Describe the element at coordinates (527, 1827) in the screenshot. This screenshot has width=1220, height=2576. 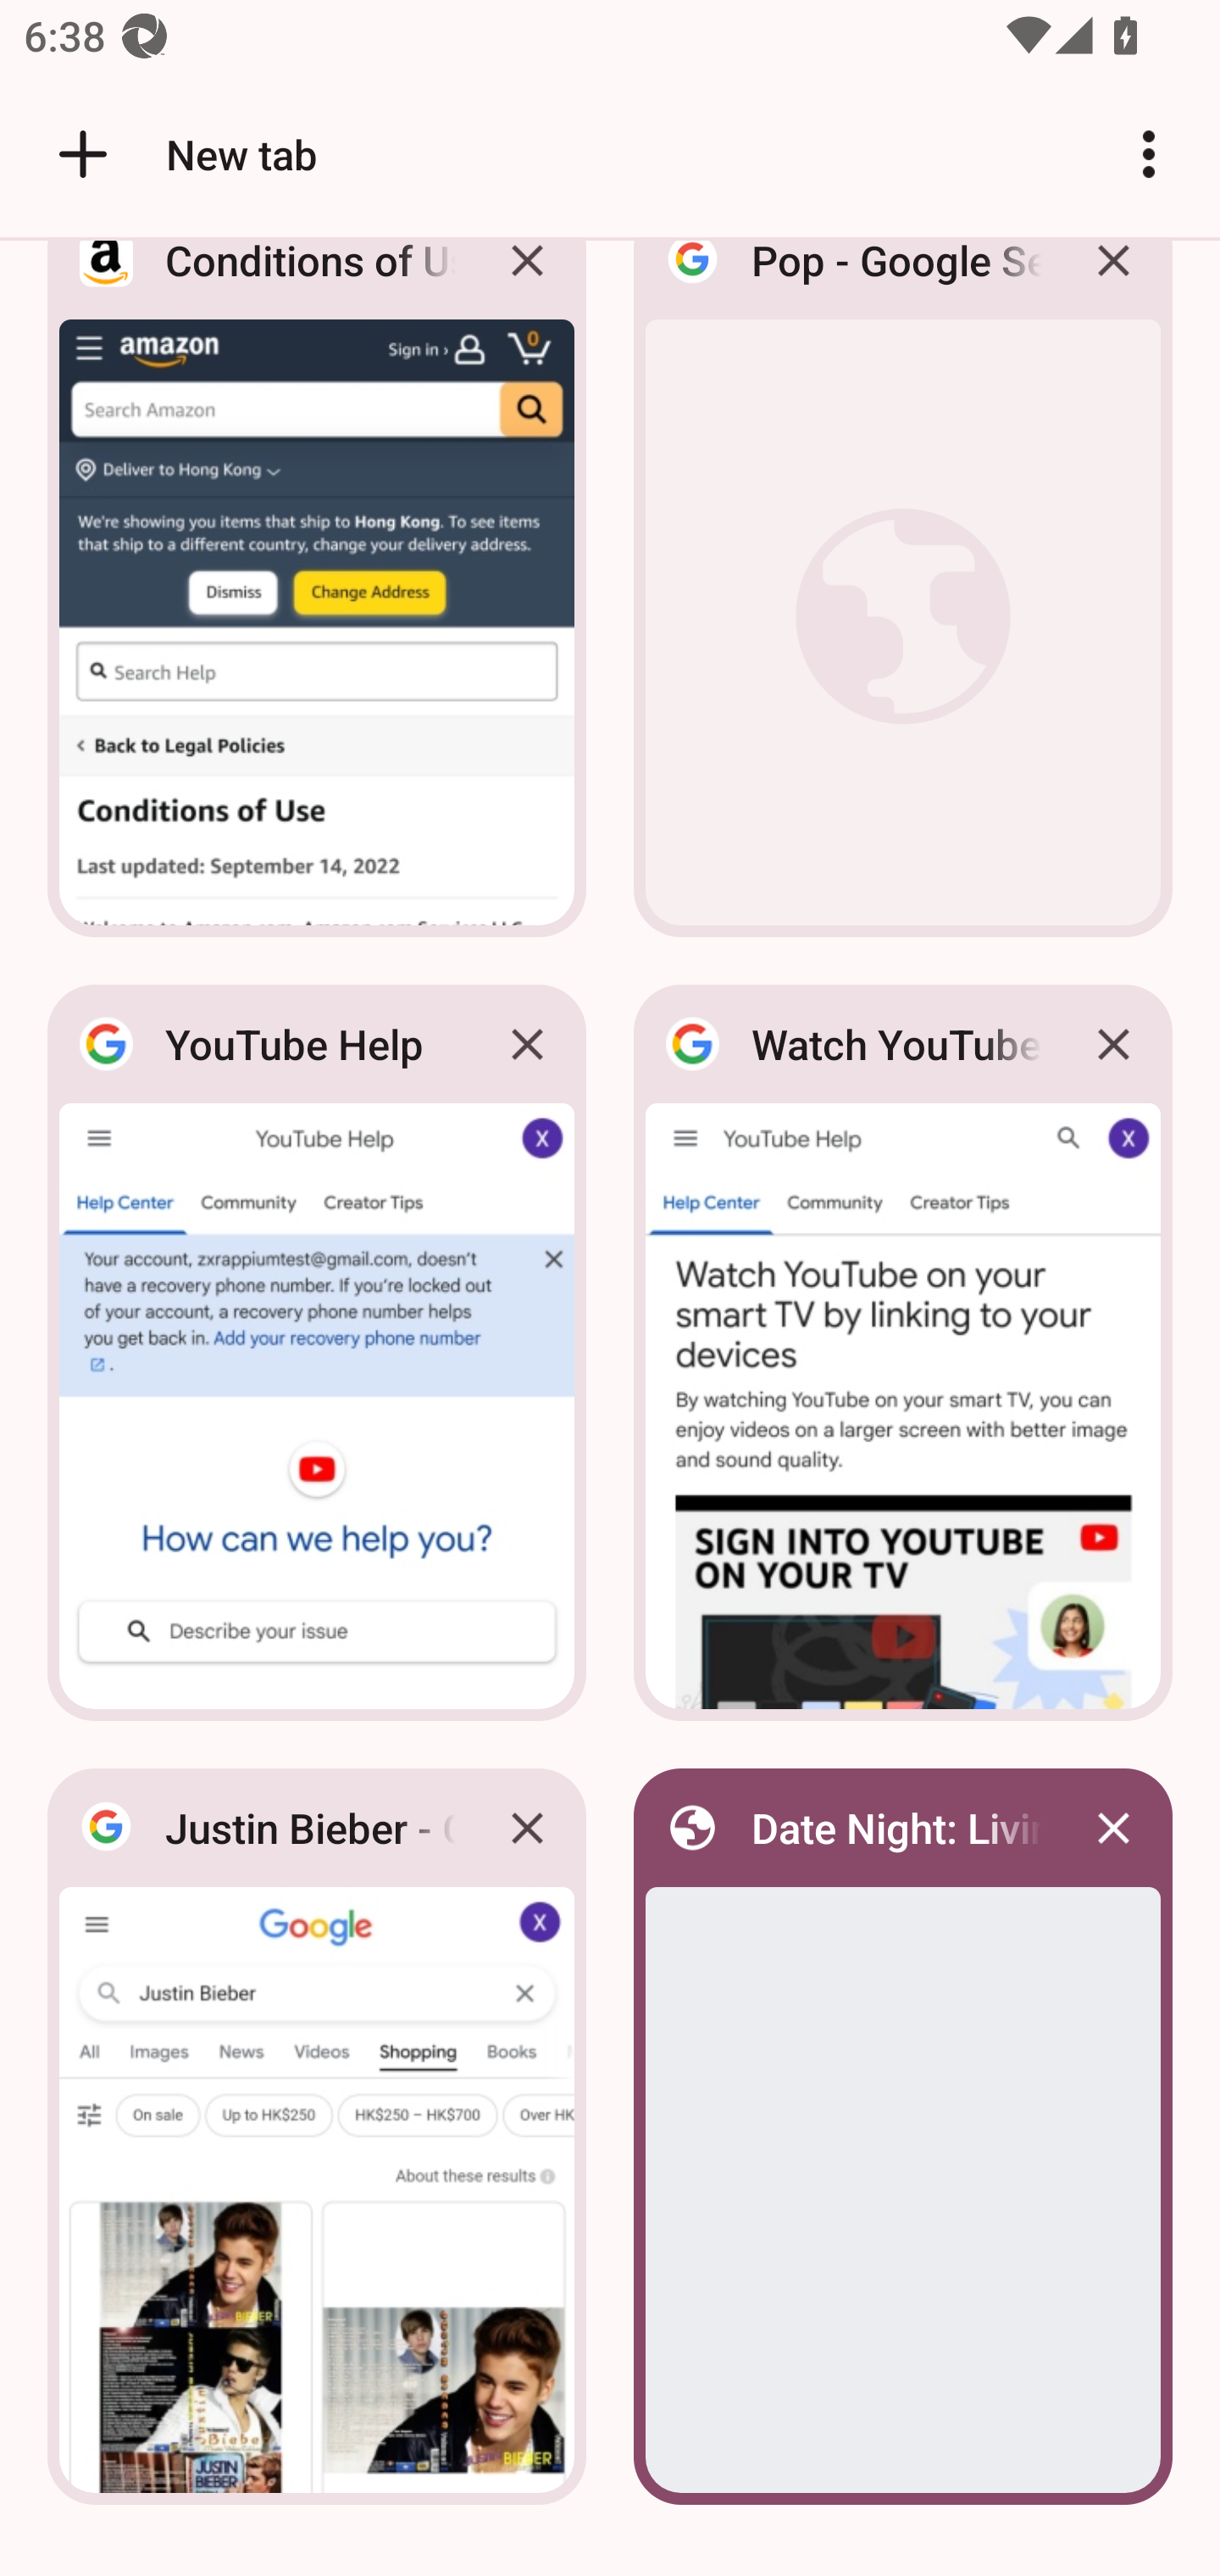
I see `Close Justin Bieber - Google Shopping tab` at that location.